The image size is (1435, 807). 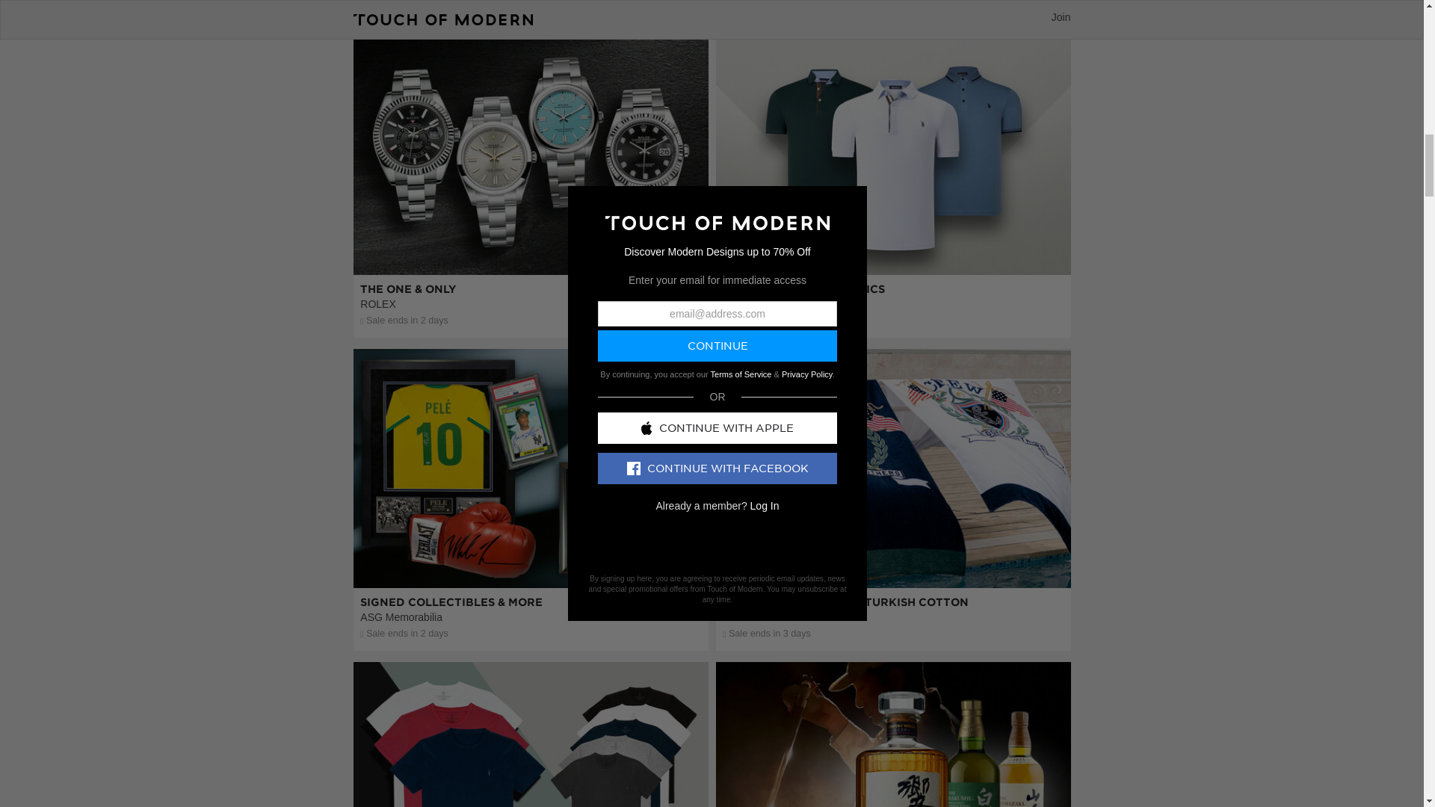 I want to click on The Samurai of Spirits, so click(x=893, y=791).